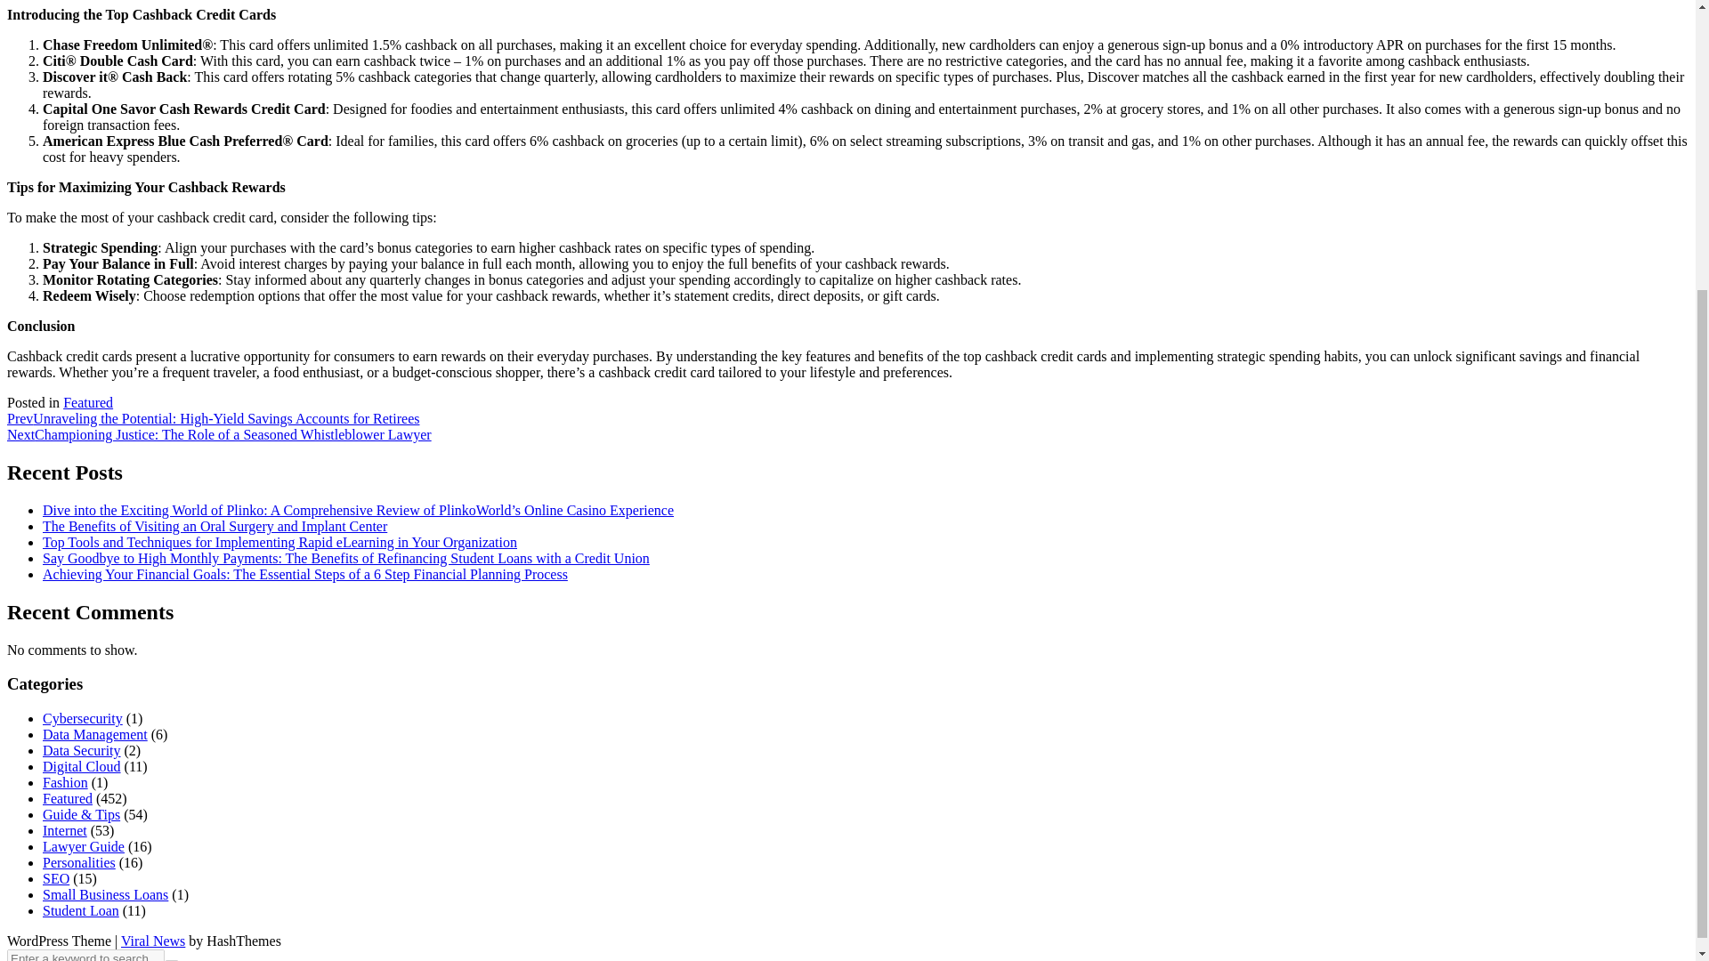  What do you see at coordinates (68, 798) in the screenshot?
I see `Featured` at bounding box center [68, 798].